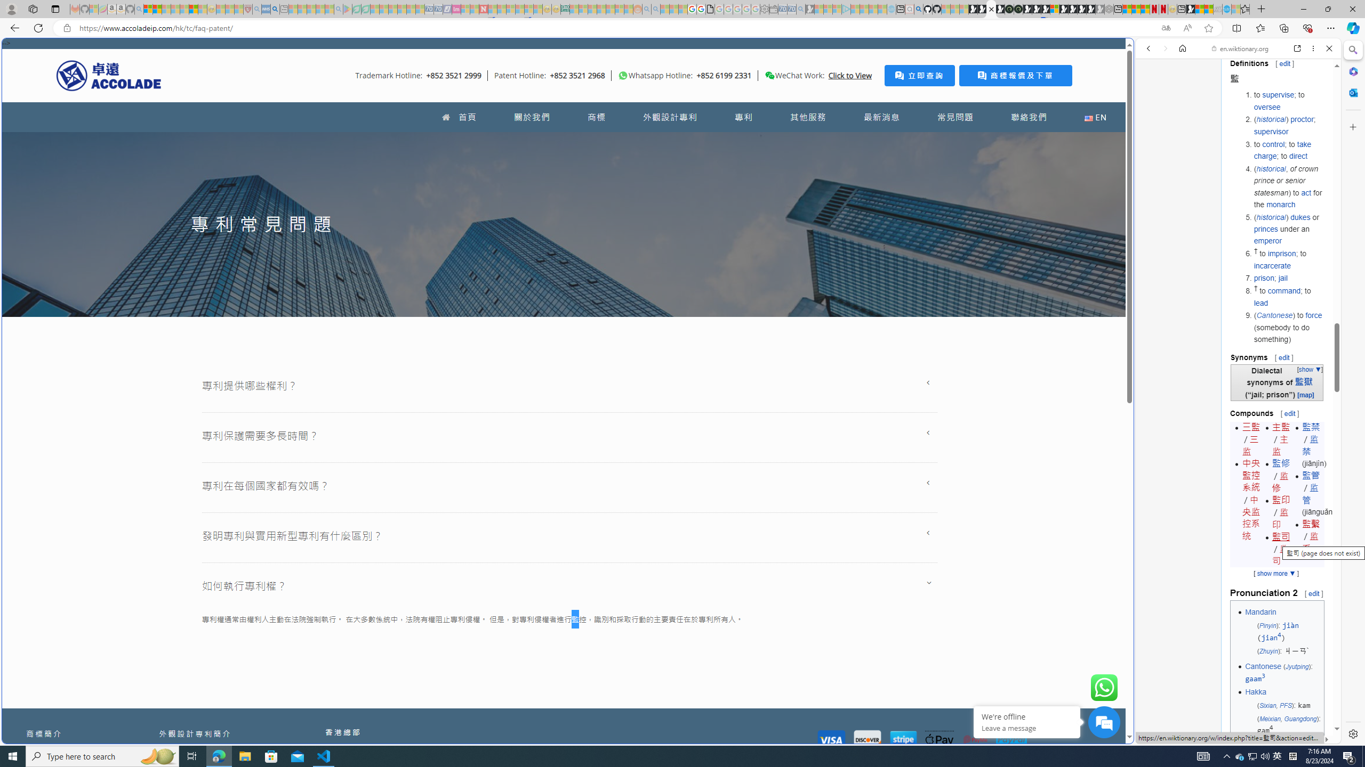 Image resolution: width=1365 pixels, height=767 pixels. Describe the element at coordinates (338, 9) in the screenshot. I see `google - Search - Sleeping` at that location.